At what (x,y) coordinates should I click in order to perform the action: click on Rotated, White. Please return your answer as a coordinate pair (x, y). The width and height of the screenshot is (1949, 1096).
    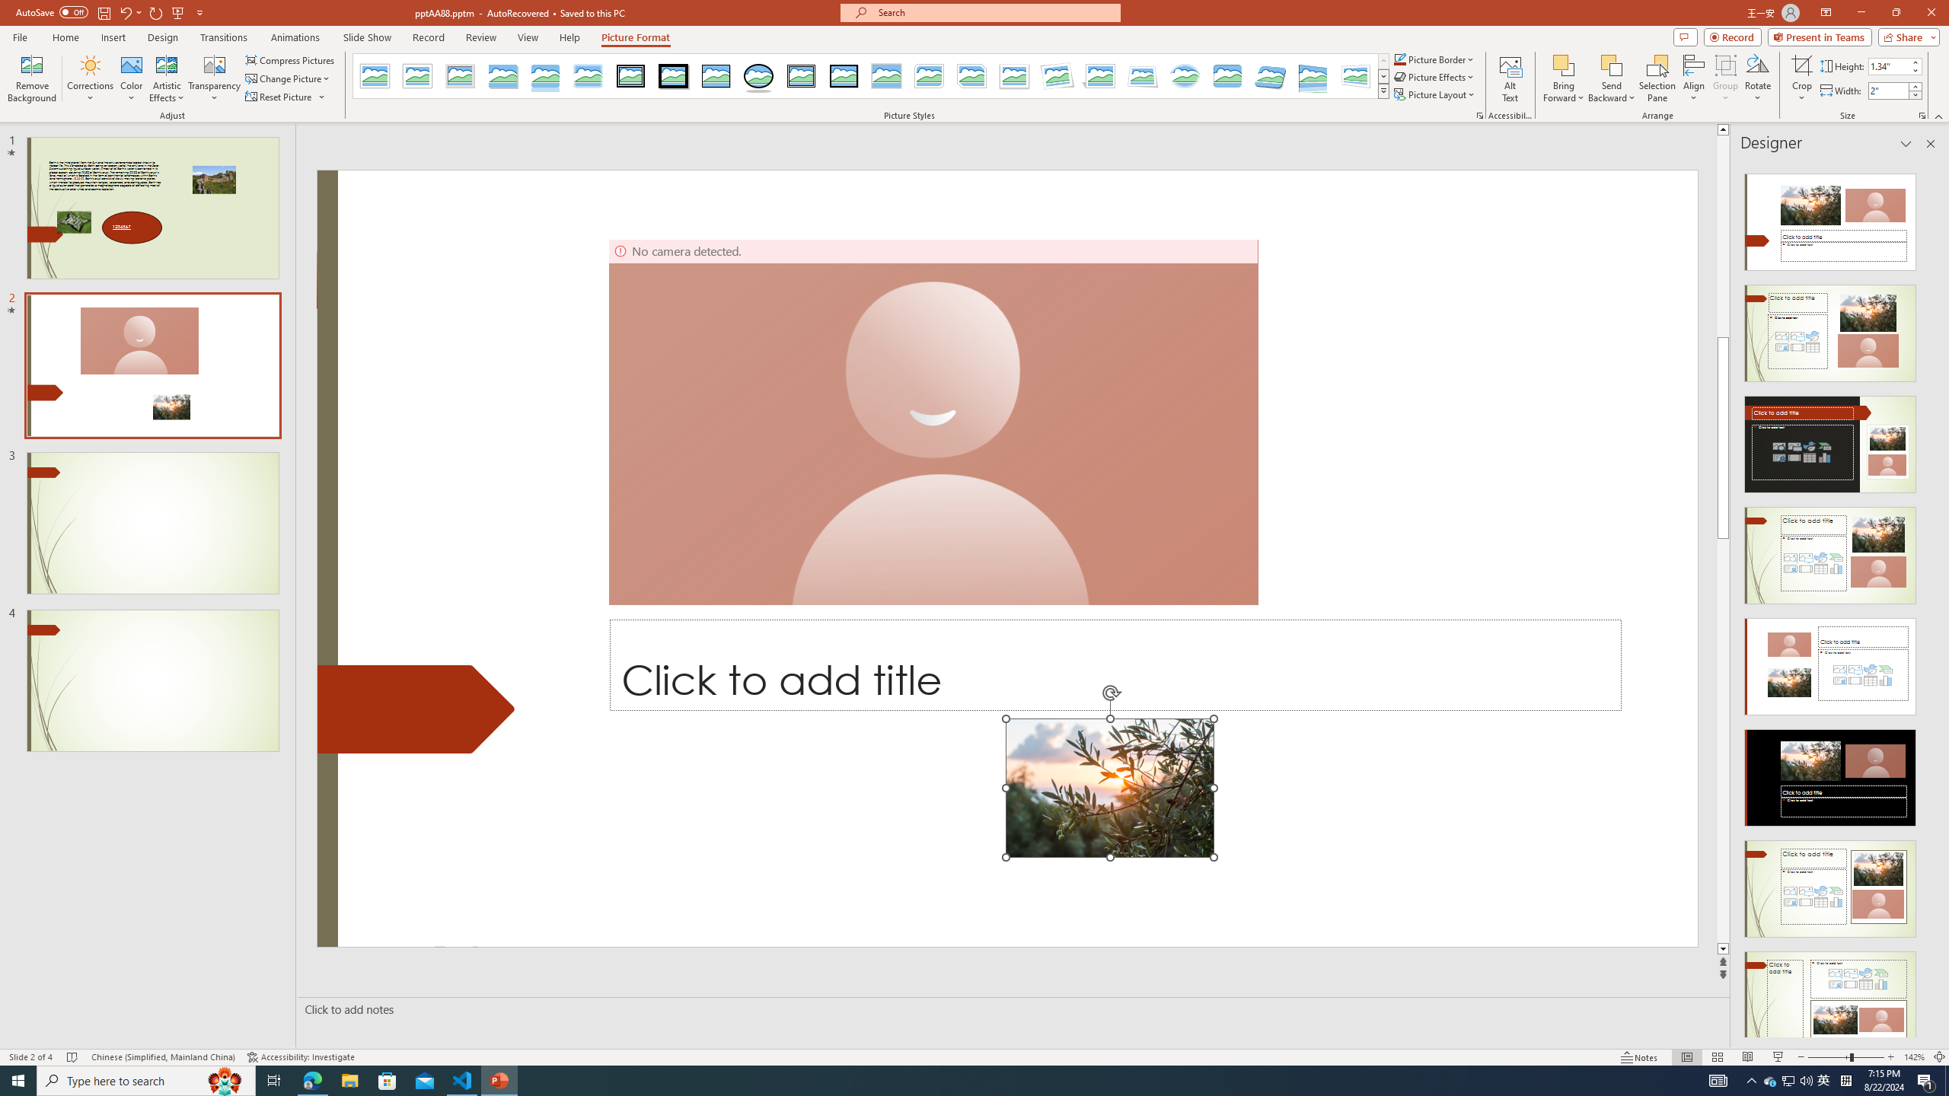
    Looking at the image, I should click on (1058, 76).